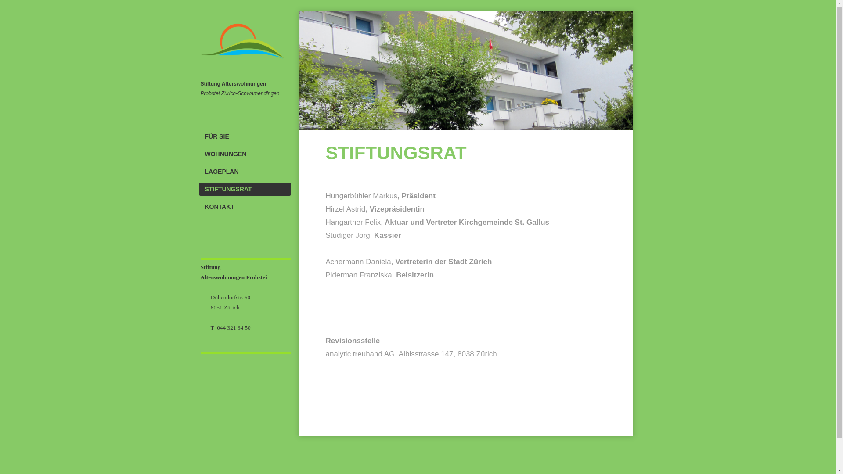  What do you see at coordinates (245, 189) in the screenshot?
I see `STIFTUNGSRAT` at bounding box center [245, 189].